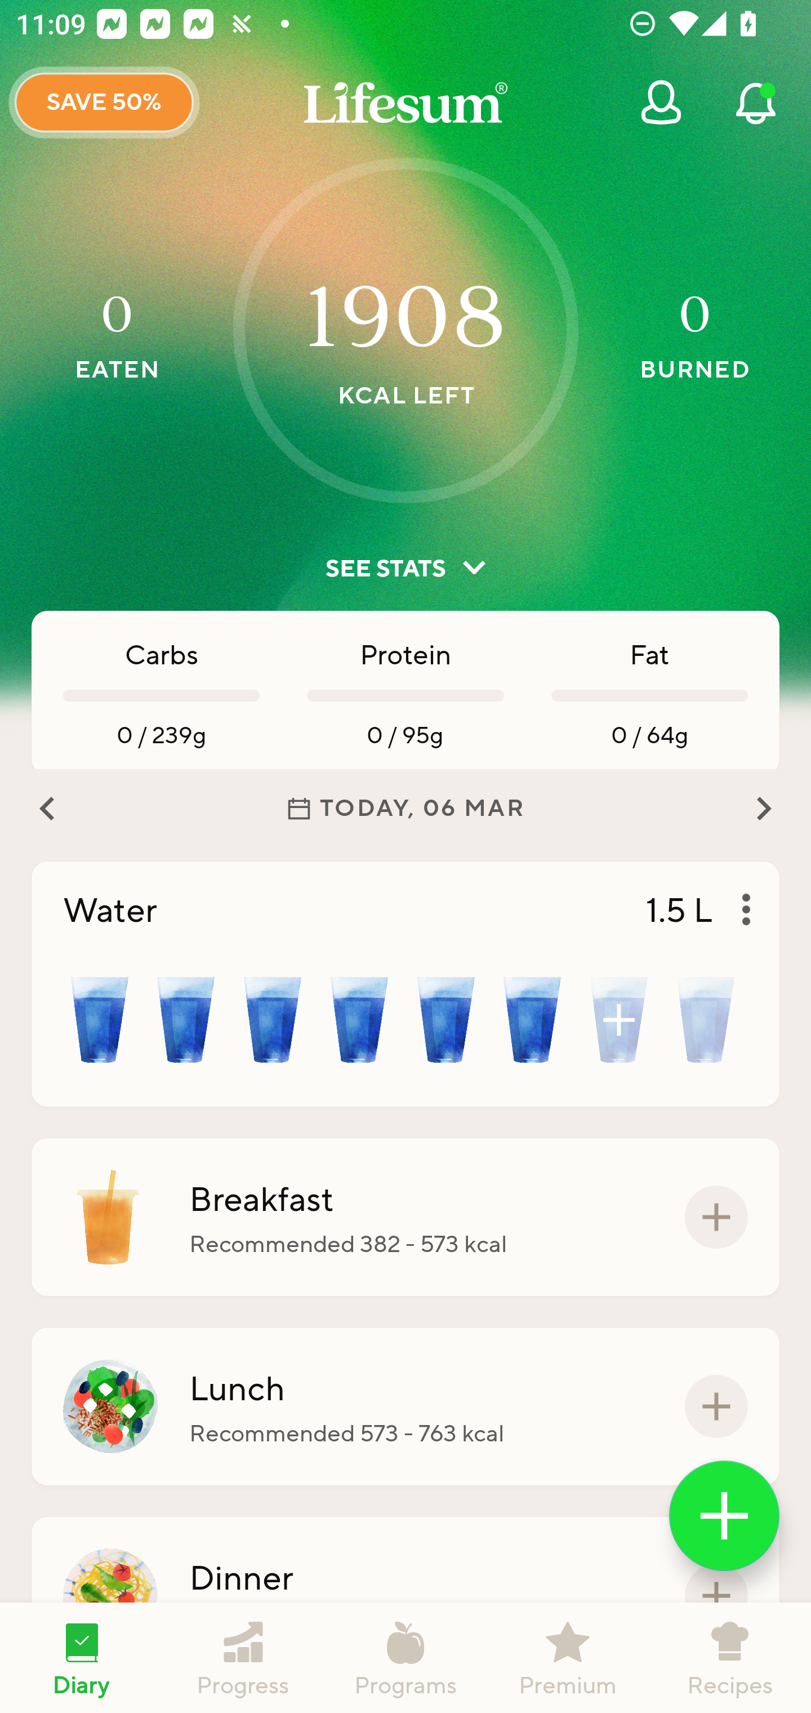 Image resolution: width=811 pixels, height=1713 pixels. I want to click on Lunch Recommended 573 - 763 kcal, so click(405, 1406).